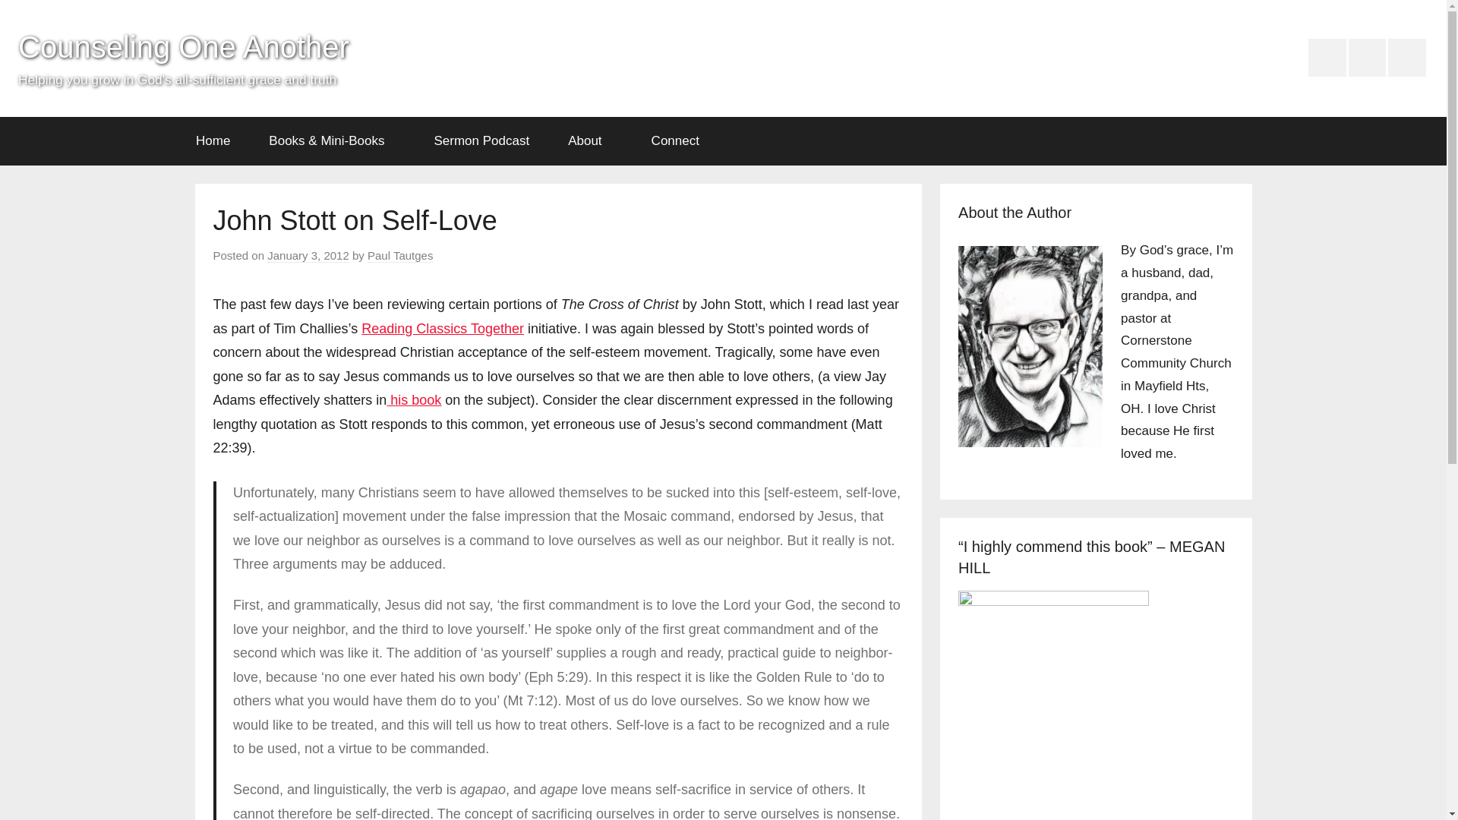 The width and height of the screenshot is (1458, 820). I want to click on View all posts by Paul Tautges, so click(399, 255).